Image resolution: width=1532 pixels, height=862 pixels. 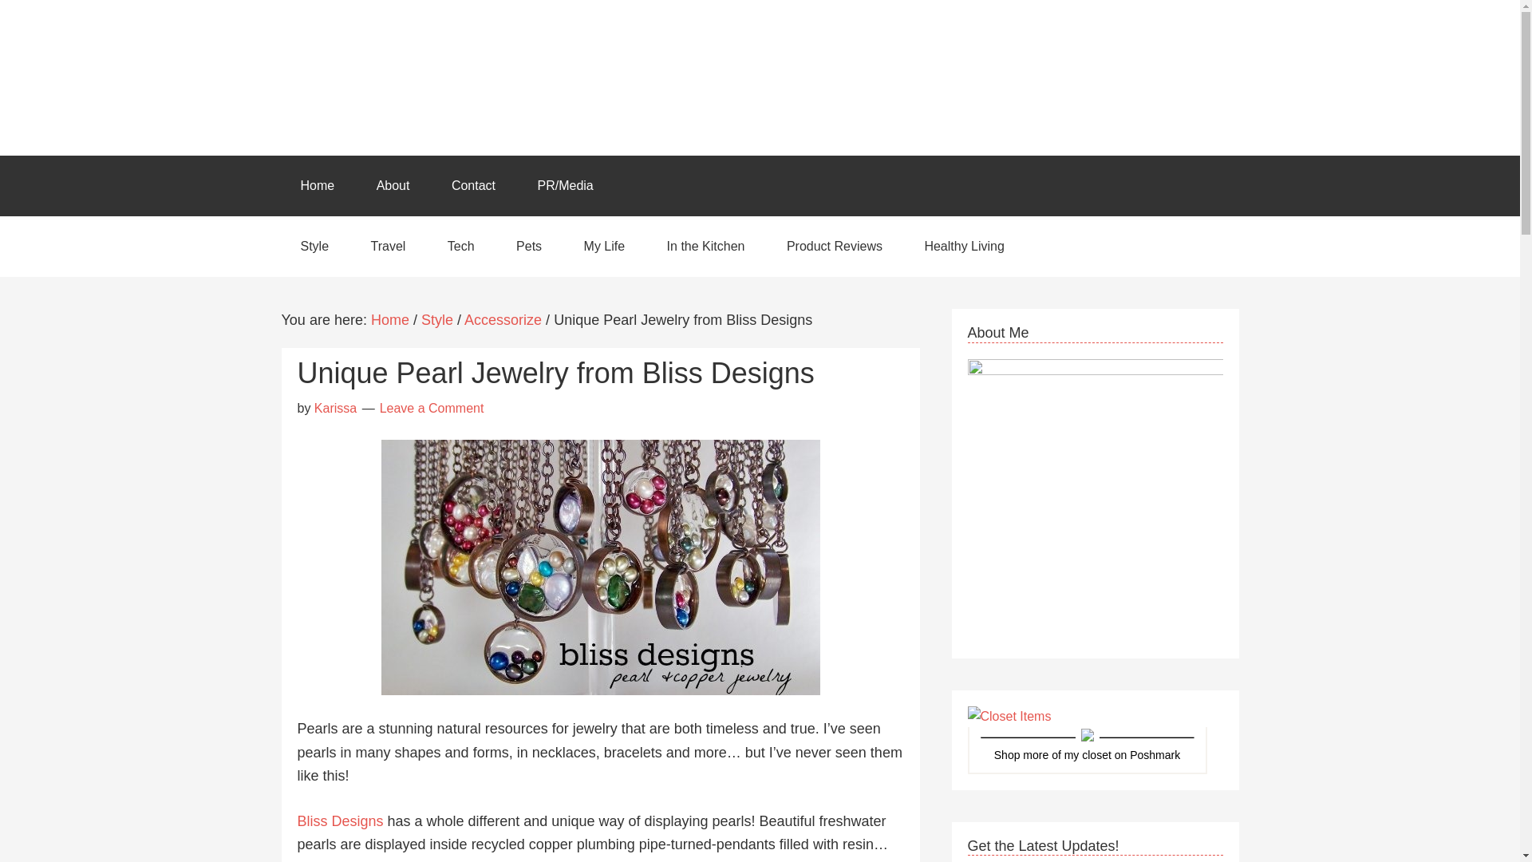 What do you see at coordinates (314, 246) in the screenshot?
I see `Style` at bounding box center [314, 246].